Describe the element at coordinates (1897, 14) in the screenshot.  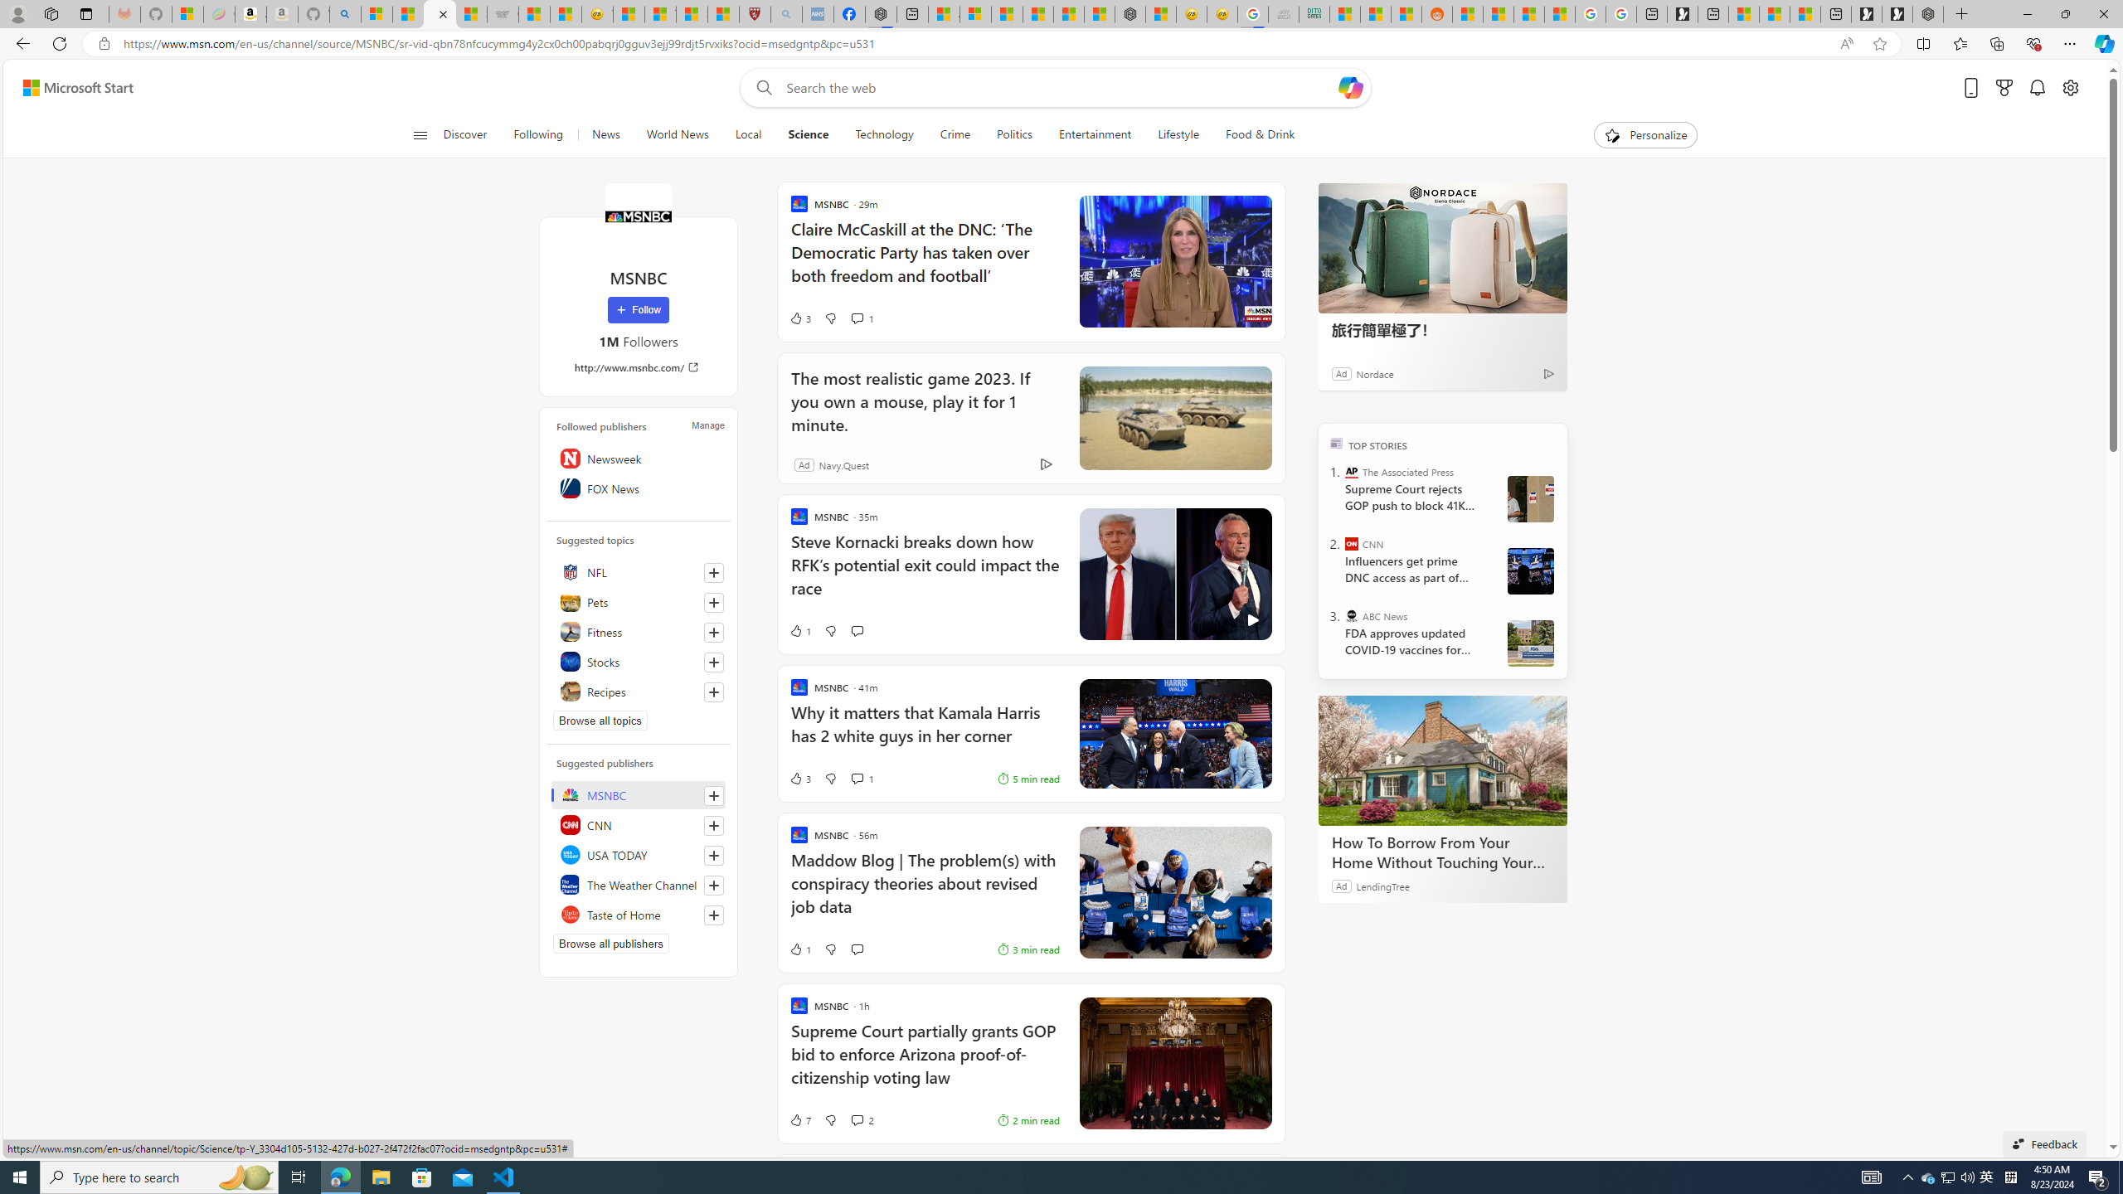
I see `Play Free Online Games | Games from Microsoft Start` at that location.